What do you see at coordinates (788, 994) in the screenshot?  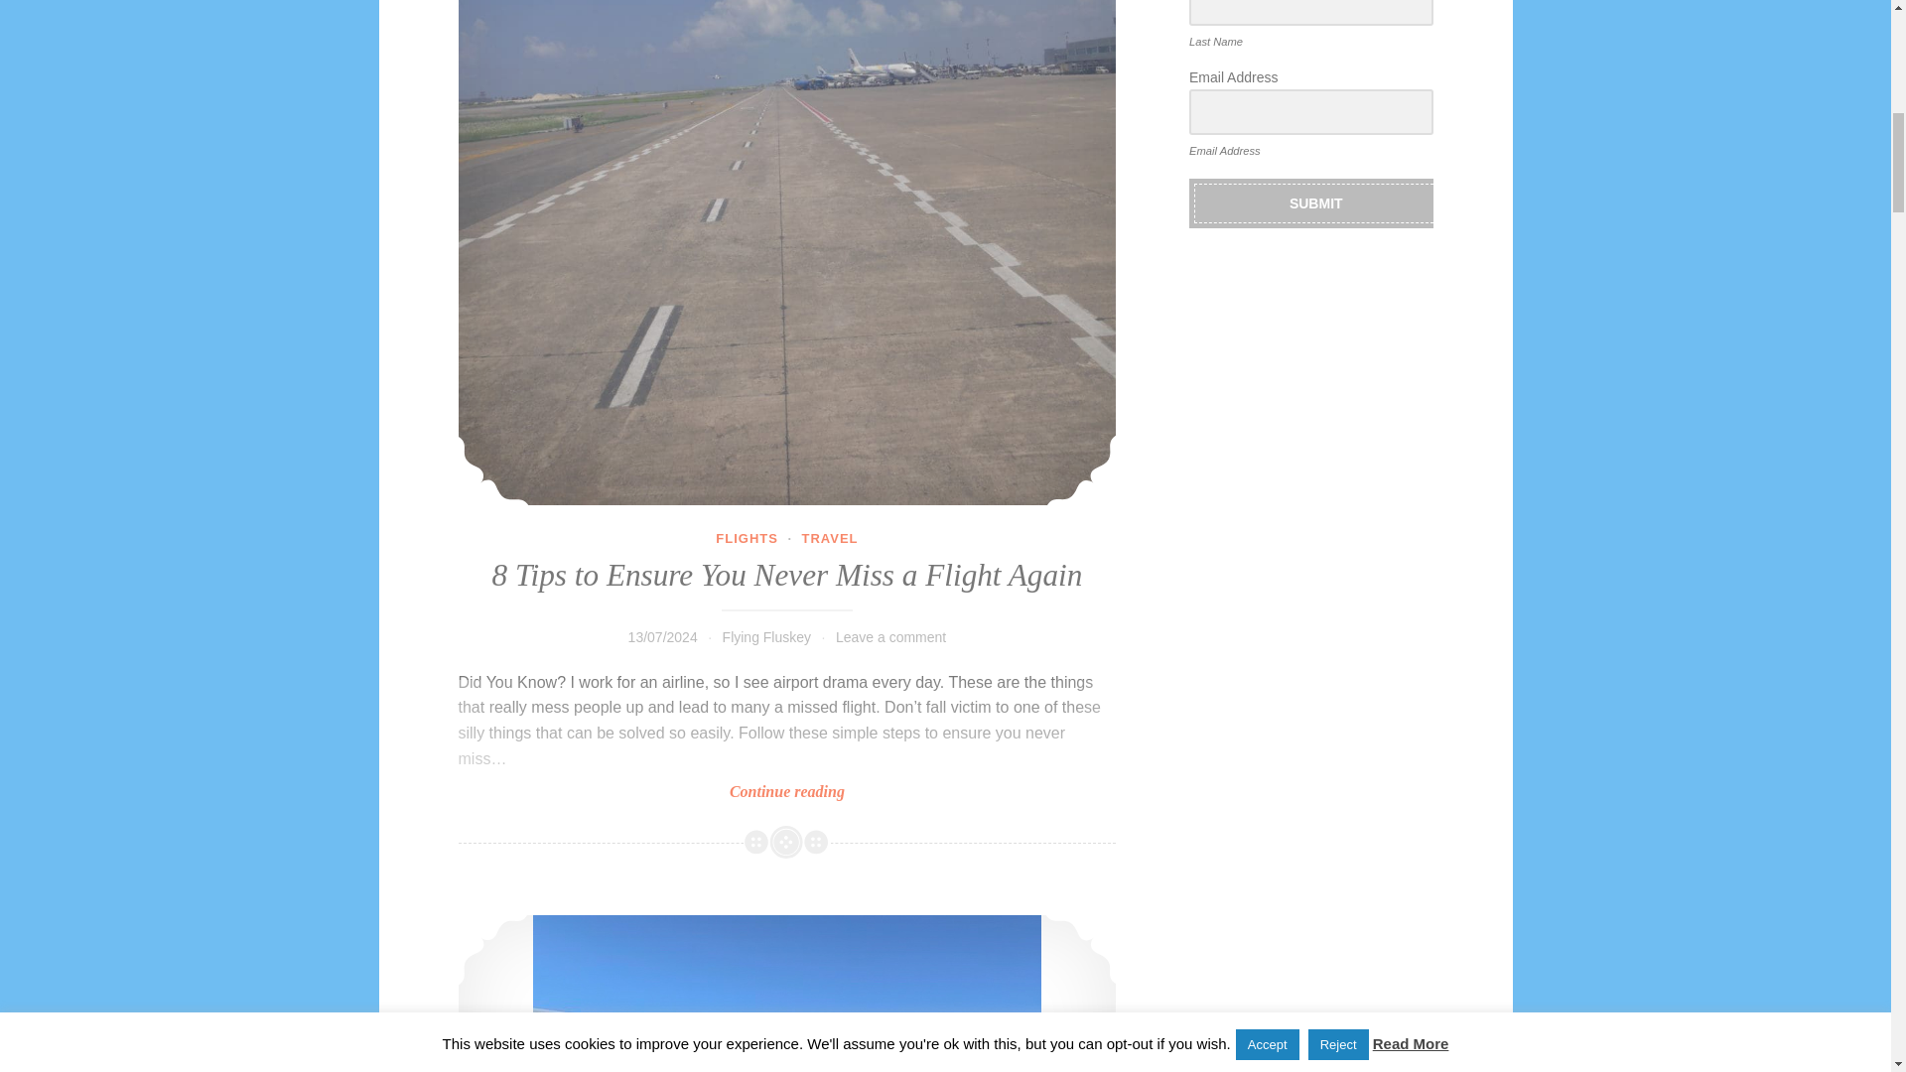 I see `A Review of Bulgaria Air A220-300 Economy` at bounding box center [788, 994].